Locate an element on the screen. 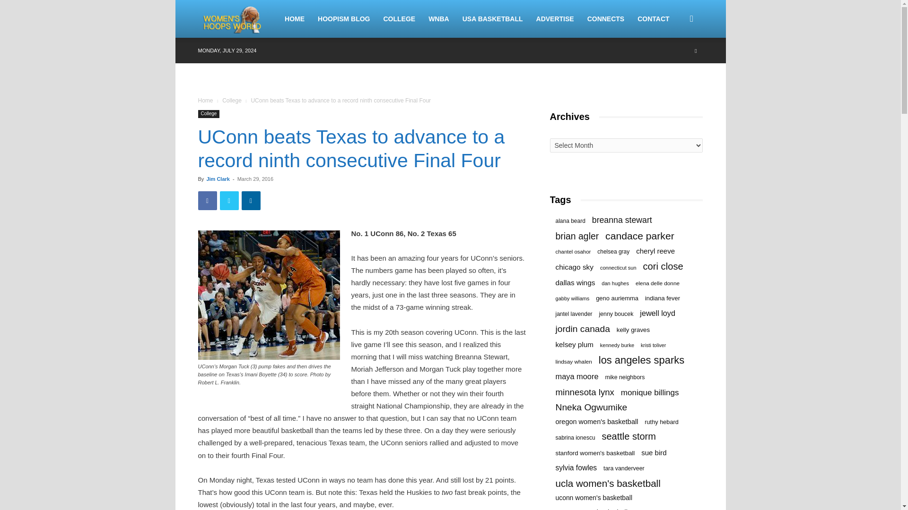 This screenshot has width=908, height=510. Womens Hoops World is located at coordinates (233, 19).